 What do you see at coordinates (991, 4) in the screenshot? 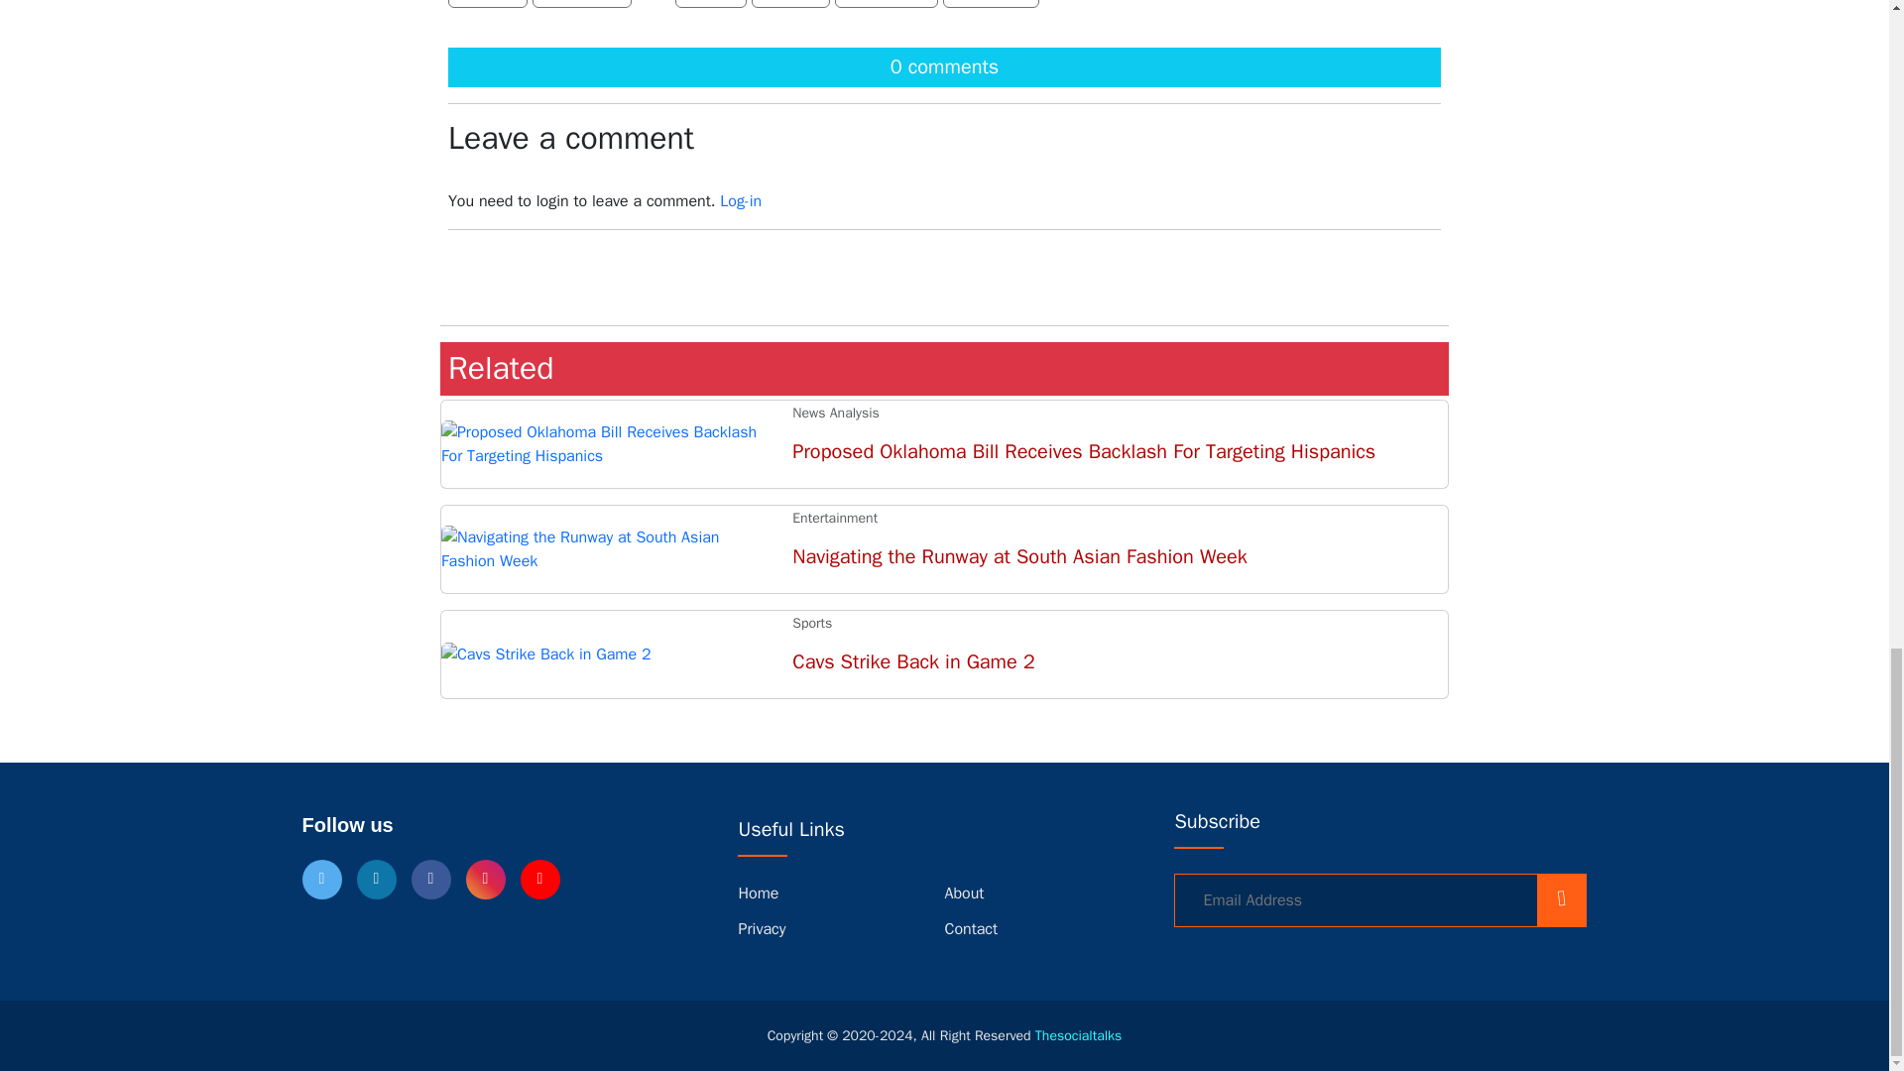
I see `Telegram` at bounding box center [991, 4].